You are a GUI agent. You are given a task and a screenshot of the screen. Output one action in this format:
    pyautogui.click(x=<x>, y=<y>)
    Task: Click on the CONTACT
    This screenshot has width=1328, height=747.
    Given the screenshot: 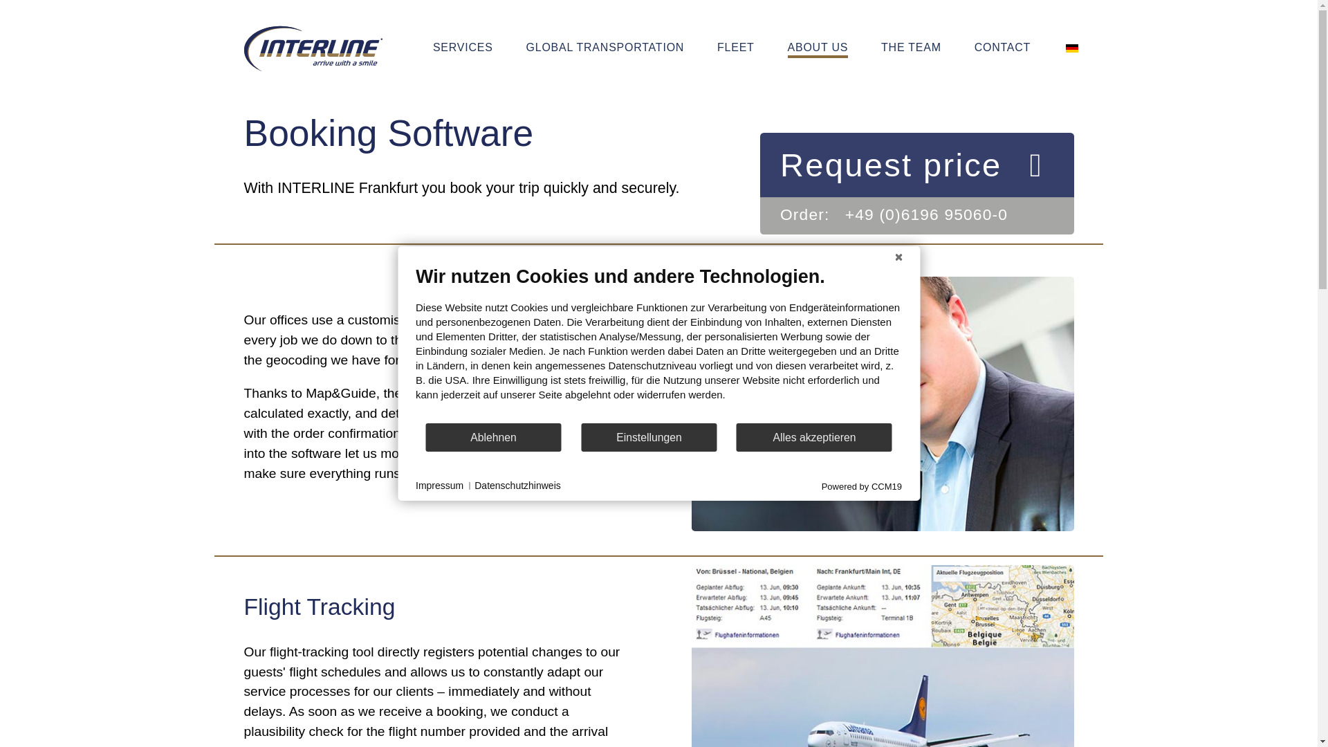 What is the action you would take?
    pyautogui.click(x=1002, y=48)
    